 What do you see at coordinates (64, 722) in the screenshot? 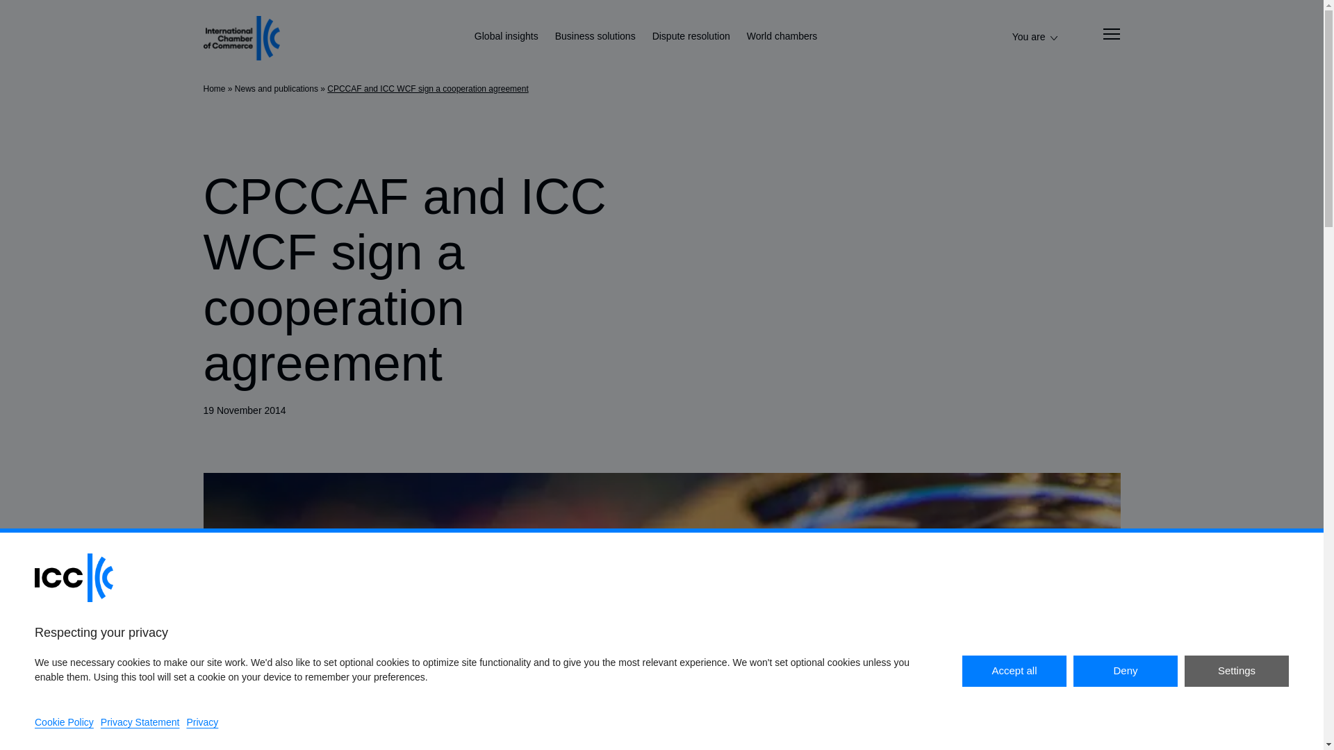
I see `Cookie Policy` at bounding box center [64, 722].